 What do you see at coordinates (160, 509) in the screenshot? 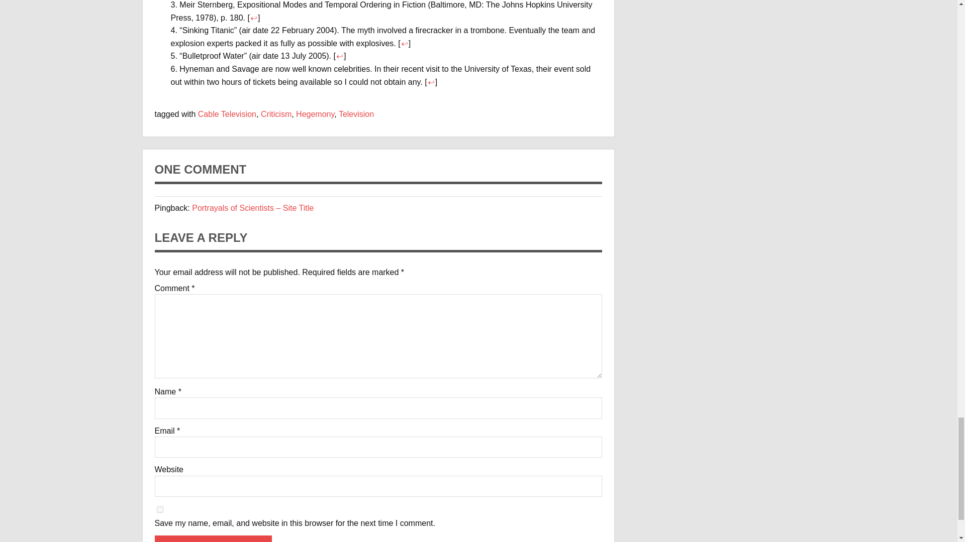
I see `yes` at bounding box center [160, 509].